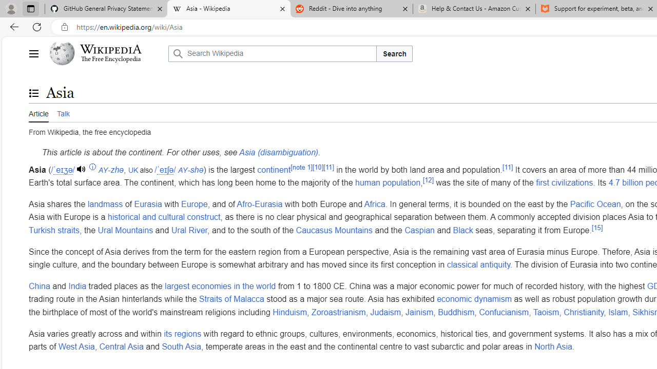  I want to click on largest economies in the world, so click(220, 286).